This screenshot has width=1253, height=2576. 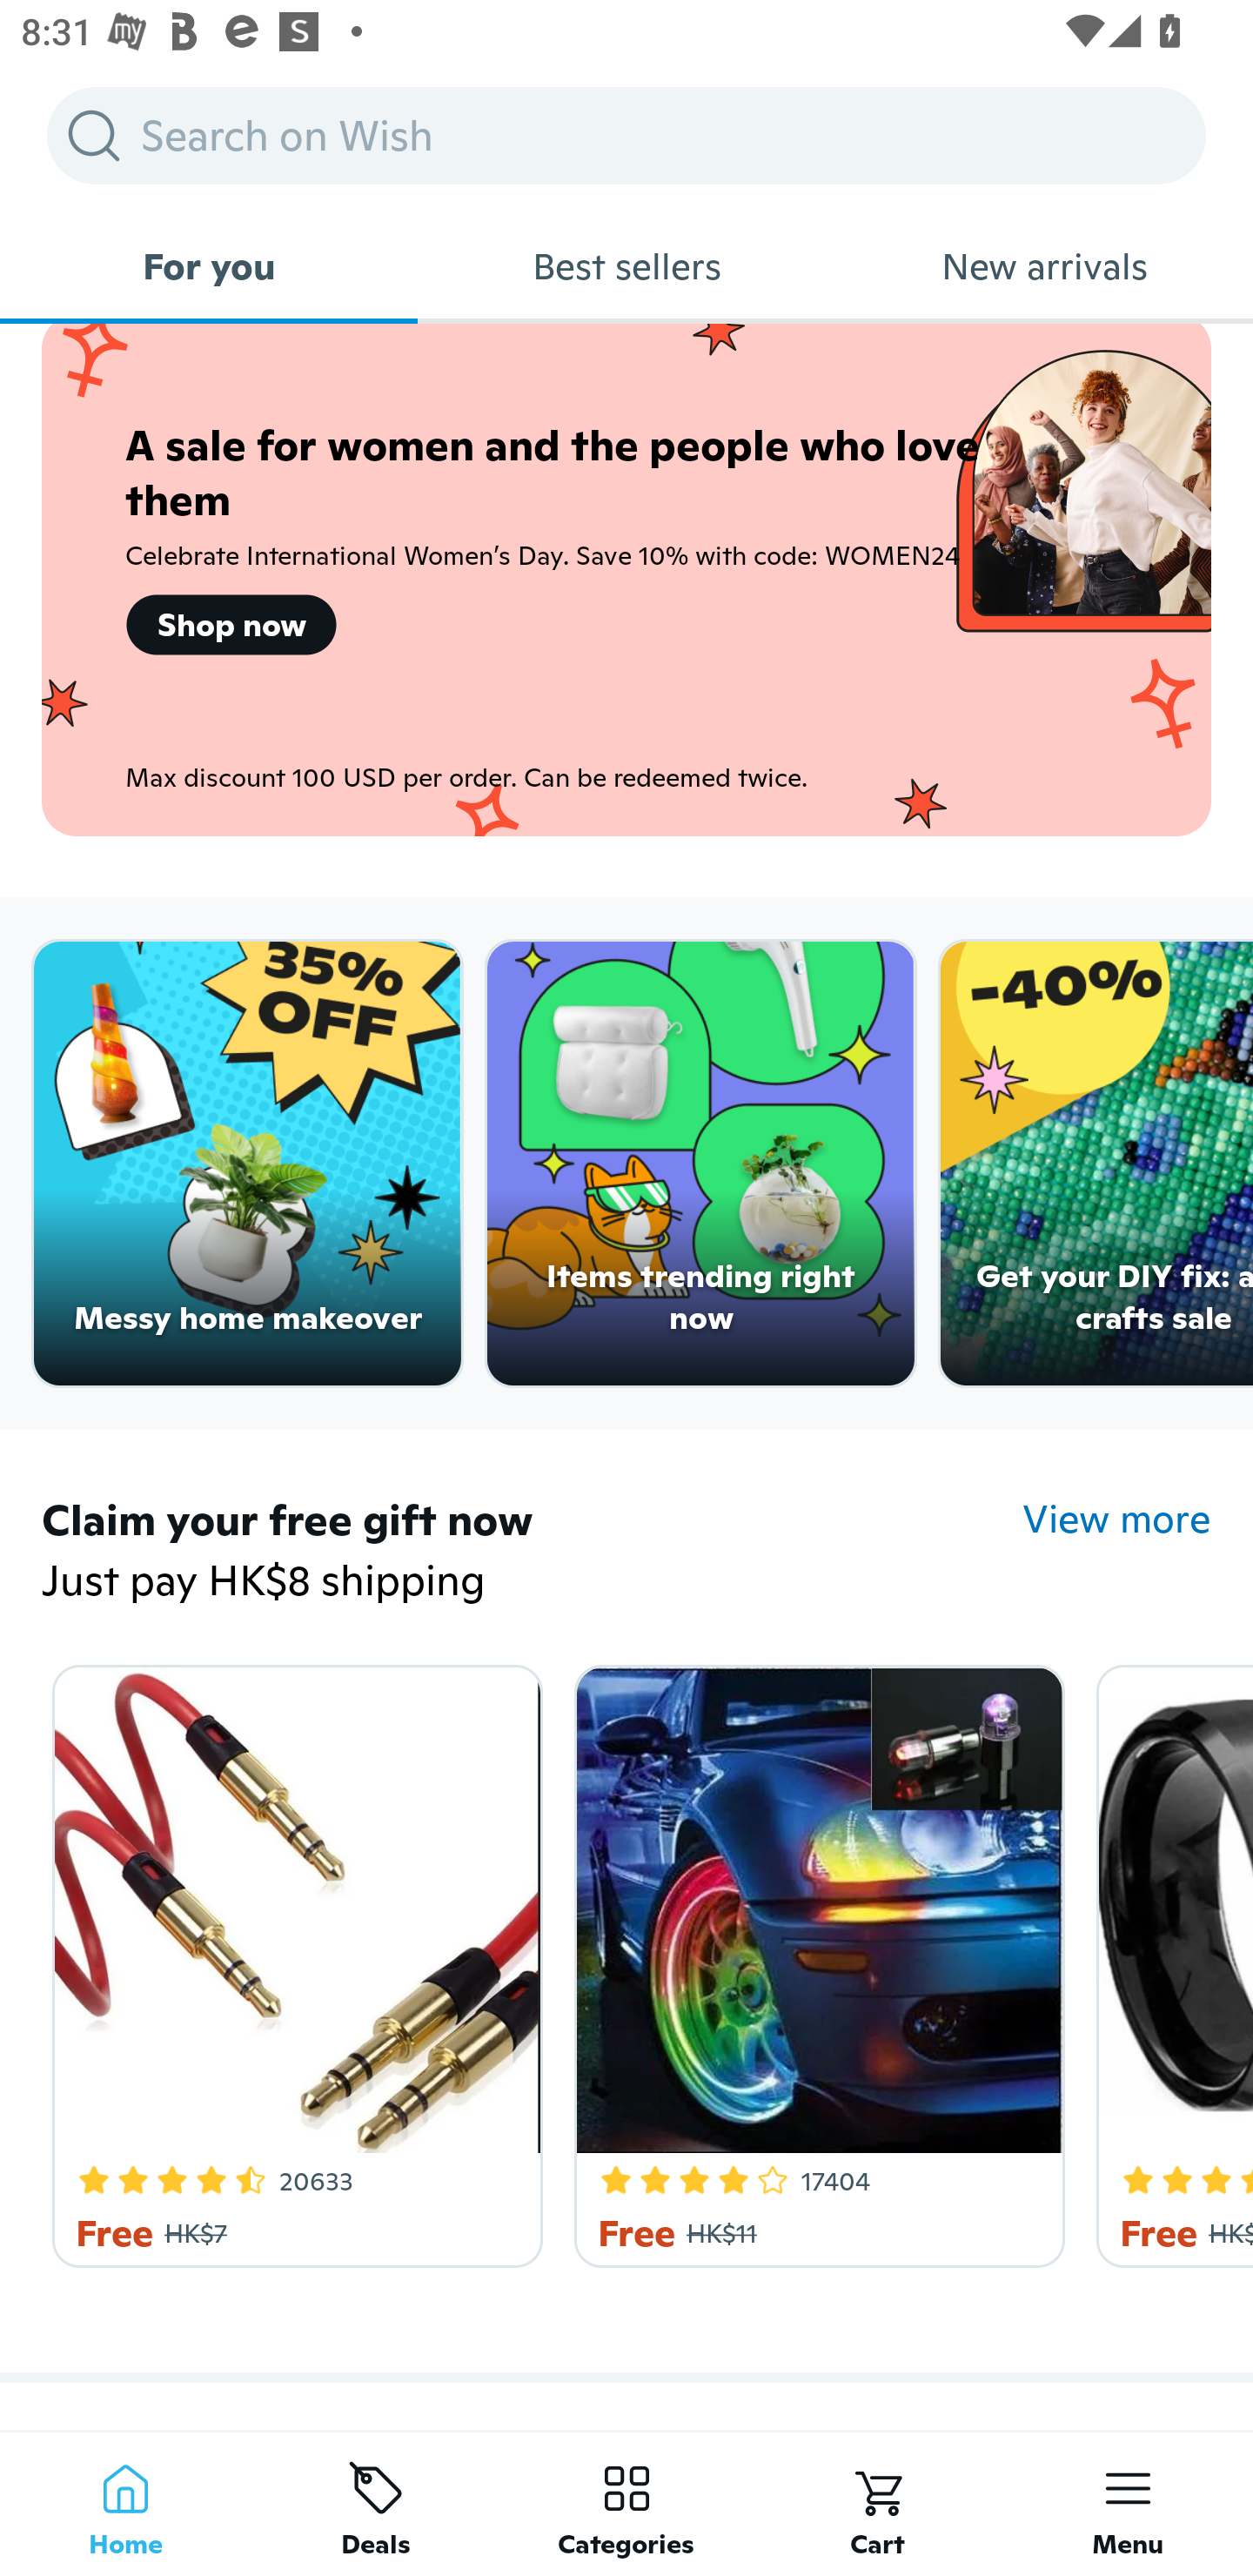 I want to click on Search on Wish, so click(x=626, y=135).